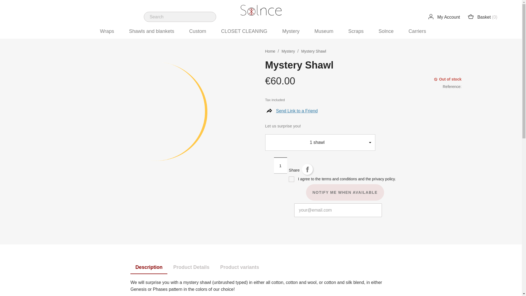 The image size is (526, 296). What do you see at coordinates (345, 192) in the screenshot?
I see `NOTIFY ME WHEN AVAILABLE` at bounding box center [345, 192].